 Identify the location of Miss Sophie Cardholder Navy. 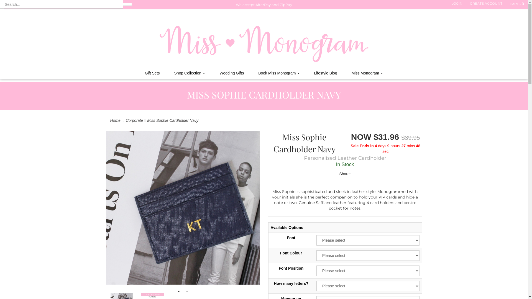
(173, 120).